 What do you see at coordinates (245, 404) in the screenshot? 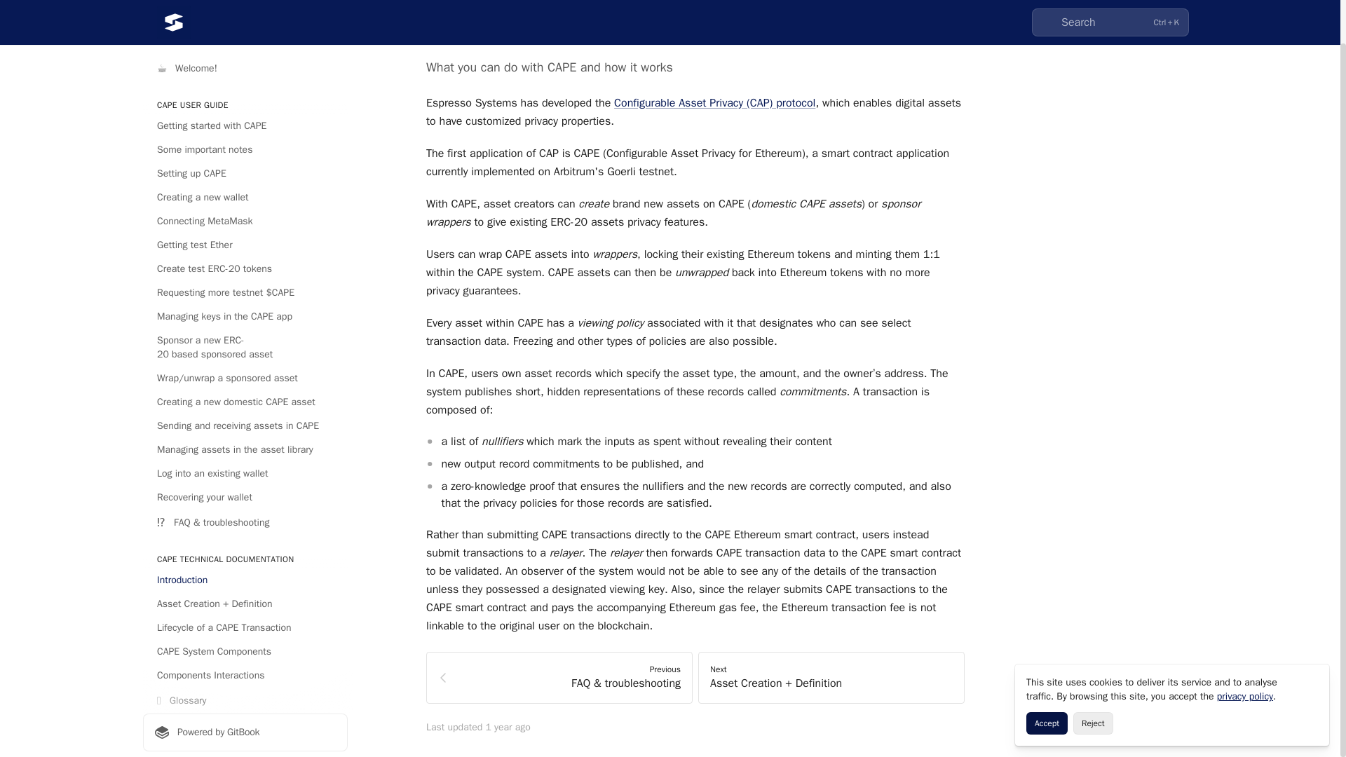
I see `Managing assets in the asset library` at bounding box center [245, 404].